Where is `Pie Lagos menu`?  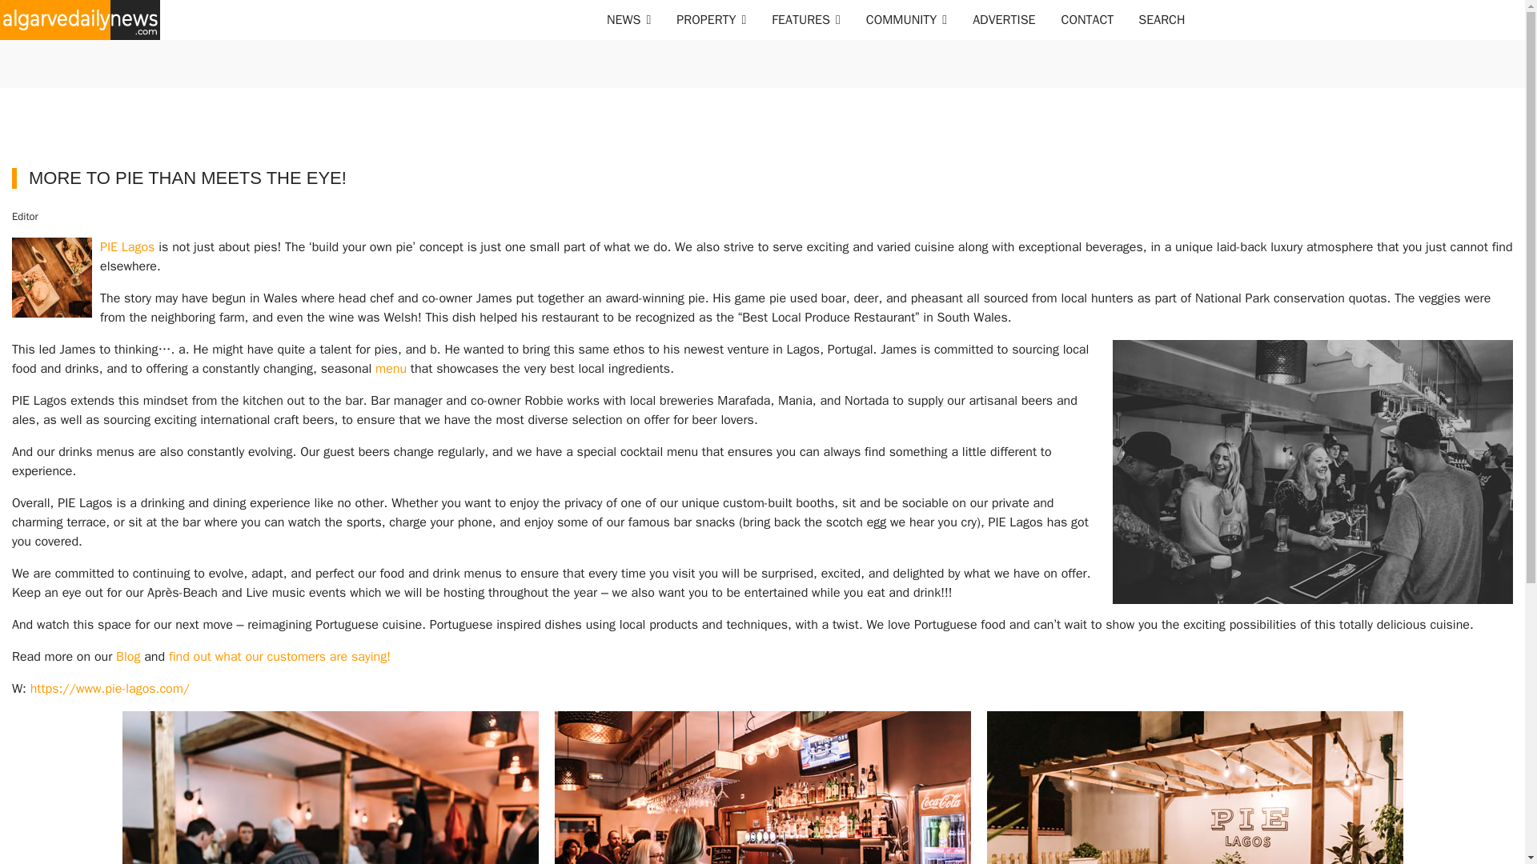 Pie Lagos menu is located at coordinates (391, 368).